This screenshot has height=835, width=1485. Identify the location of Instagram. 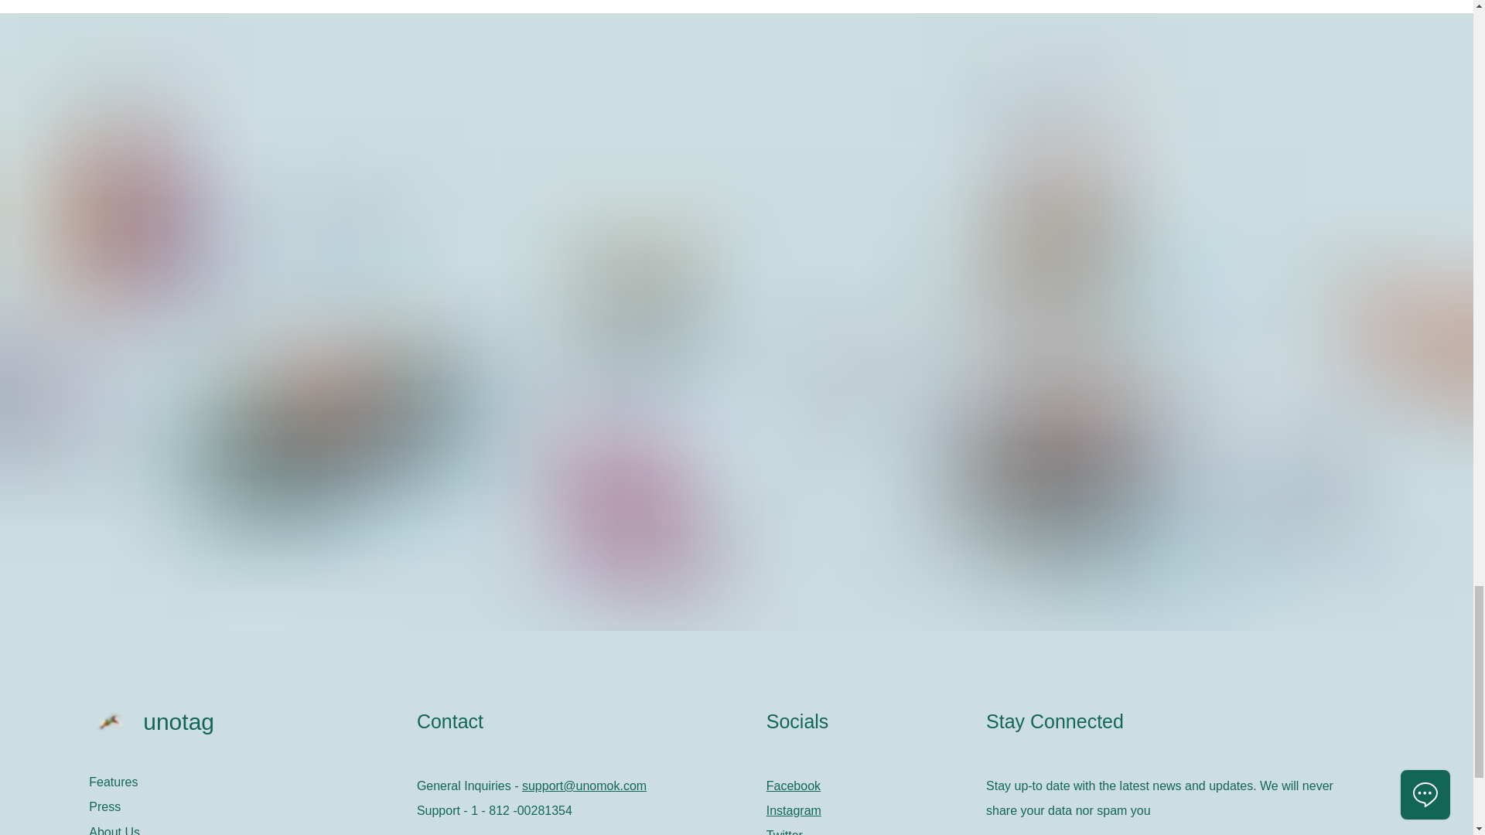
(794, 810).